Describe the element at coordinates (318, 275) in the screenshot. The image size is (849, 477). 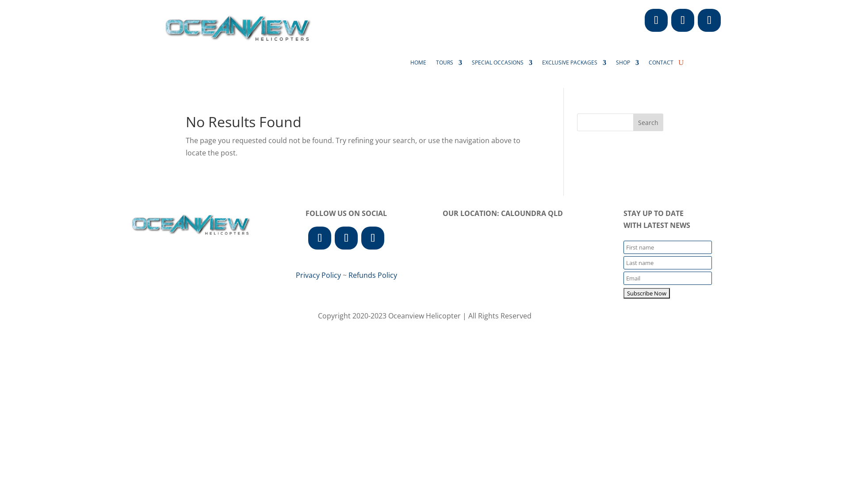
I see `Privacy Policy` at that location.